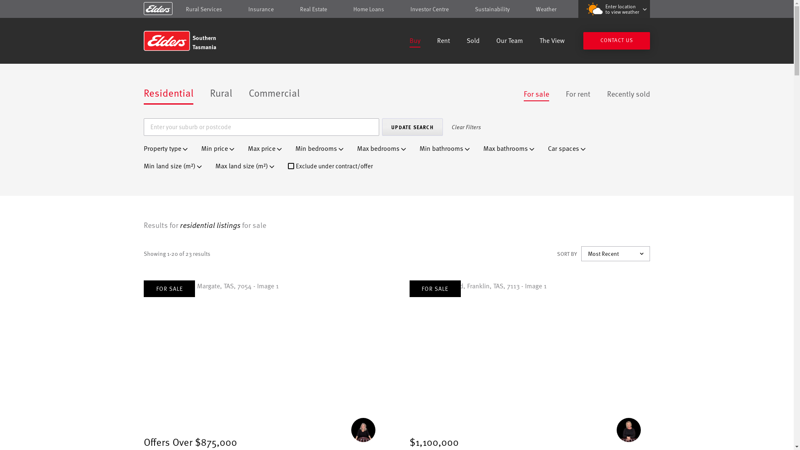 The image size is (800, 450). Describe the element at coordinates (617, 41) in the screenshot. I see `CONTACT US` at that location.